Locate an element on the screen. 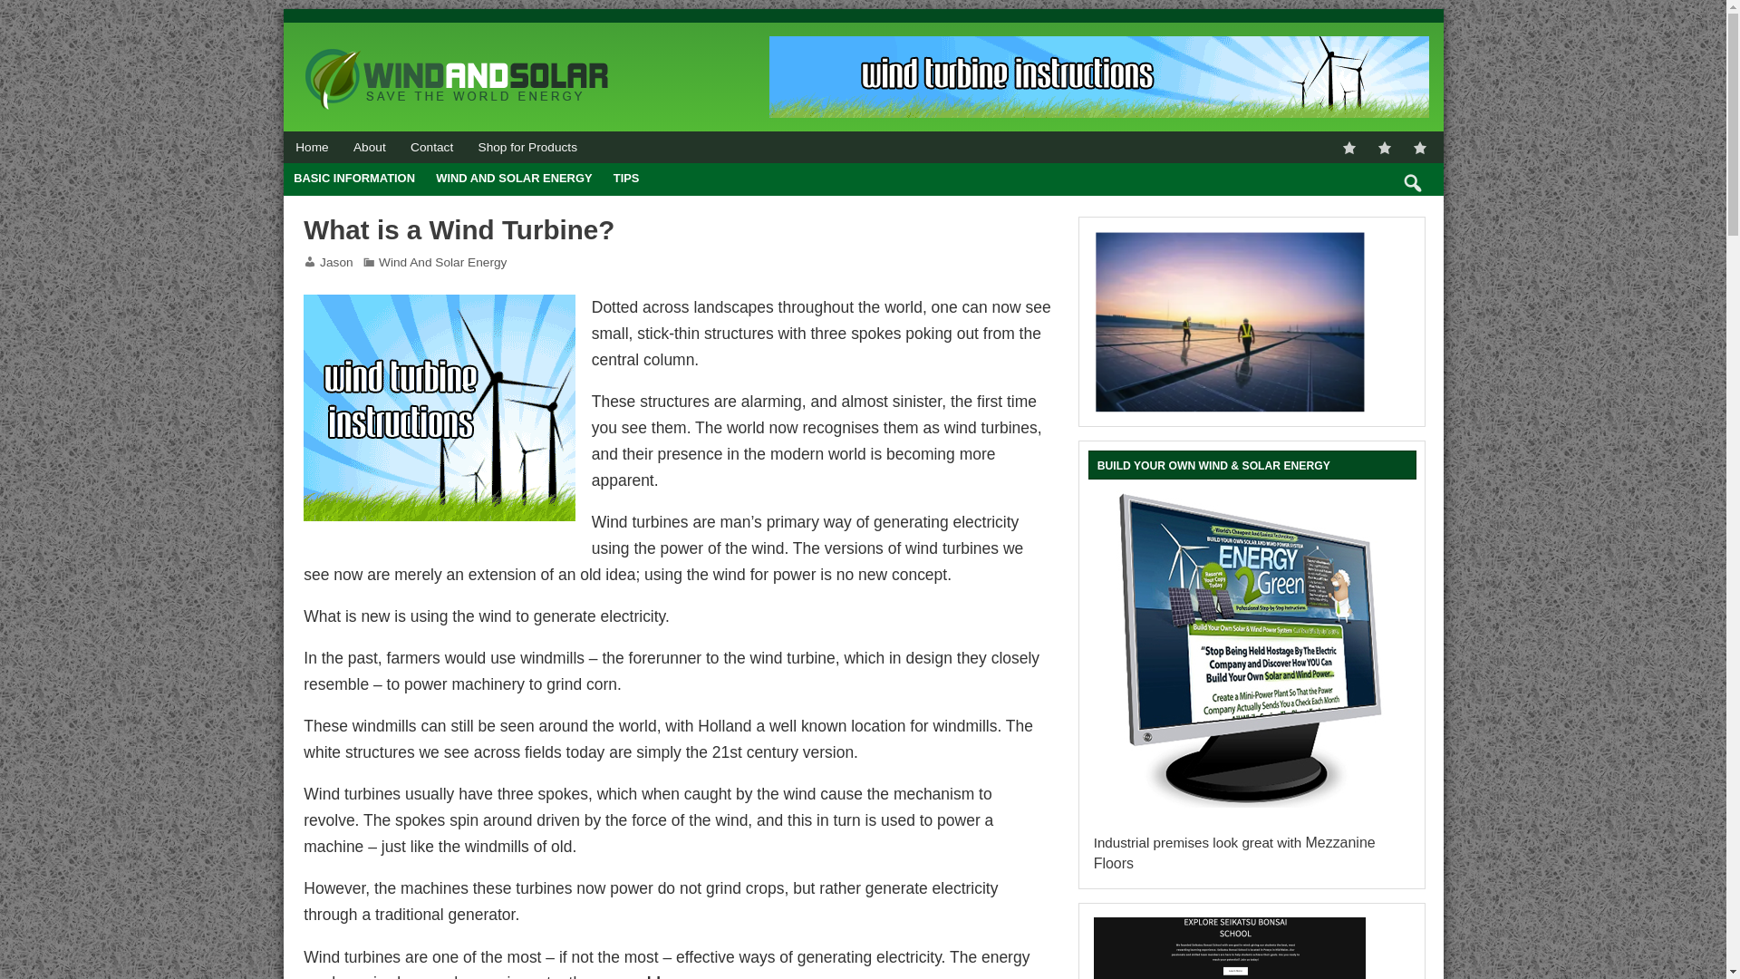  Wind And Solar Energy is located at coordinates (442, 262).